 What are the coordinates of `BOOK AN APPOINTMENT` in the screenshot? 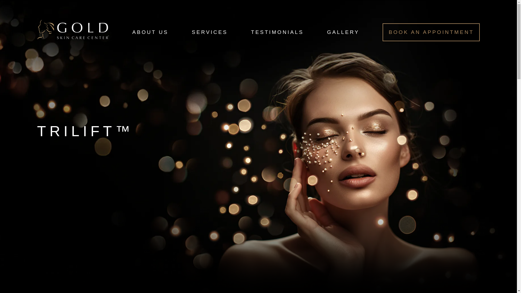 It's located at (431, 32).